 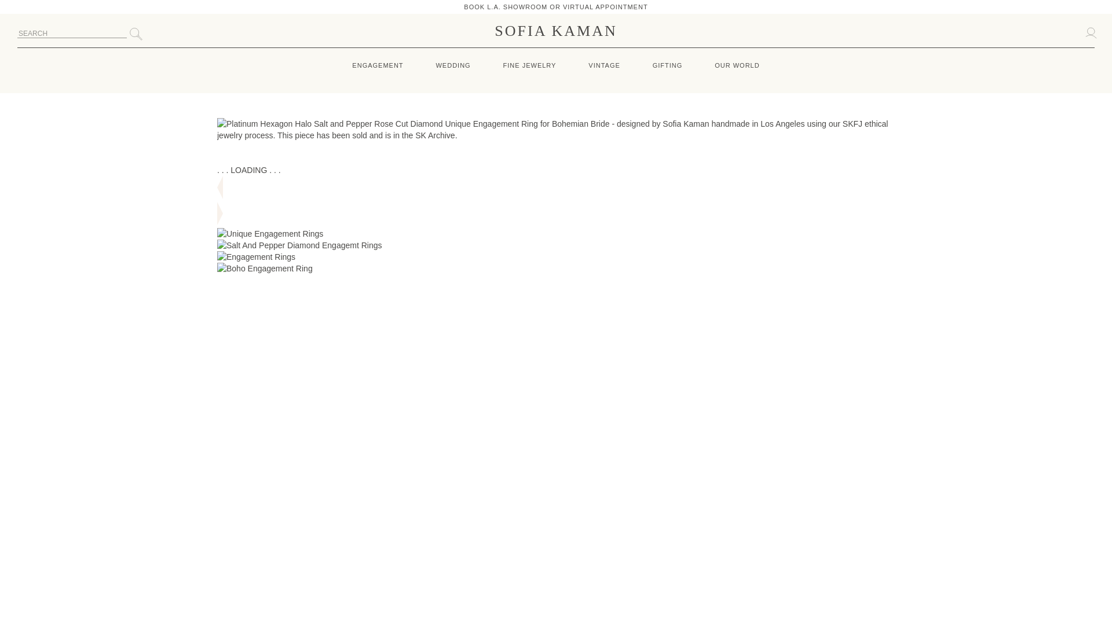 What do you see at coordinates (555, 7) in the screenshot?
I see `BOOK L.A. SHOWROOM OR VIRTUAL APPOINTMENT` at bounding box center [555, 7].